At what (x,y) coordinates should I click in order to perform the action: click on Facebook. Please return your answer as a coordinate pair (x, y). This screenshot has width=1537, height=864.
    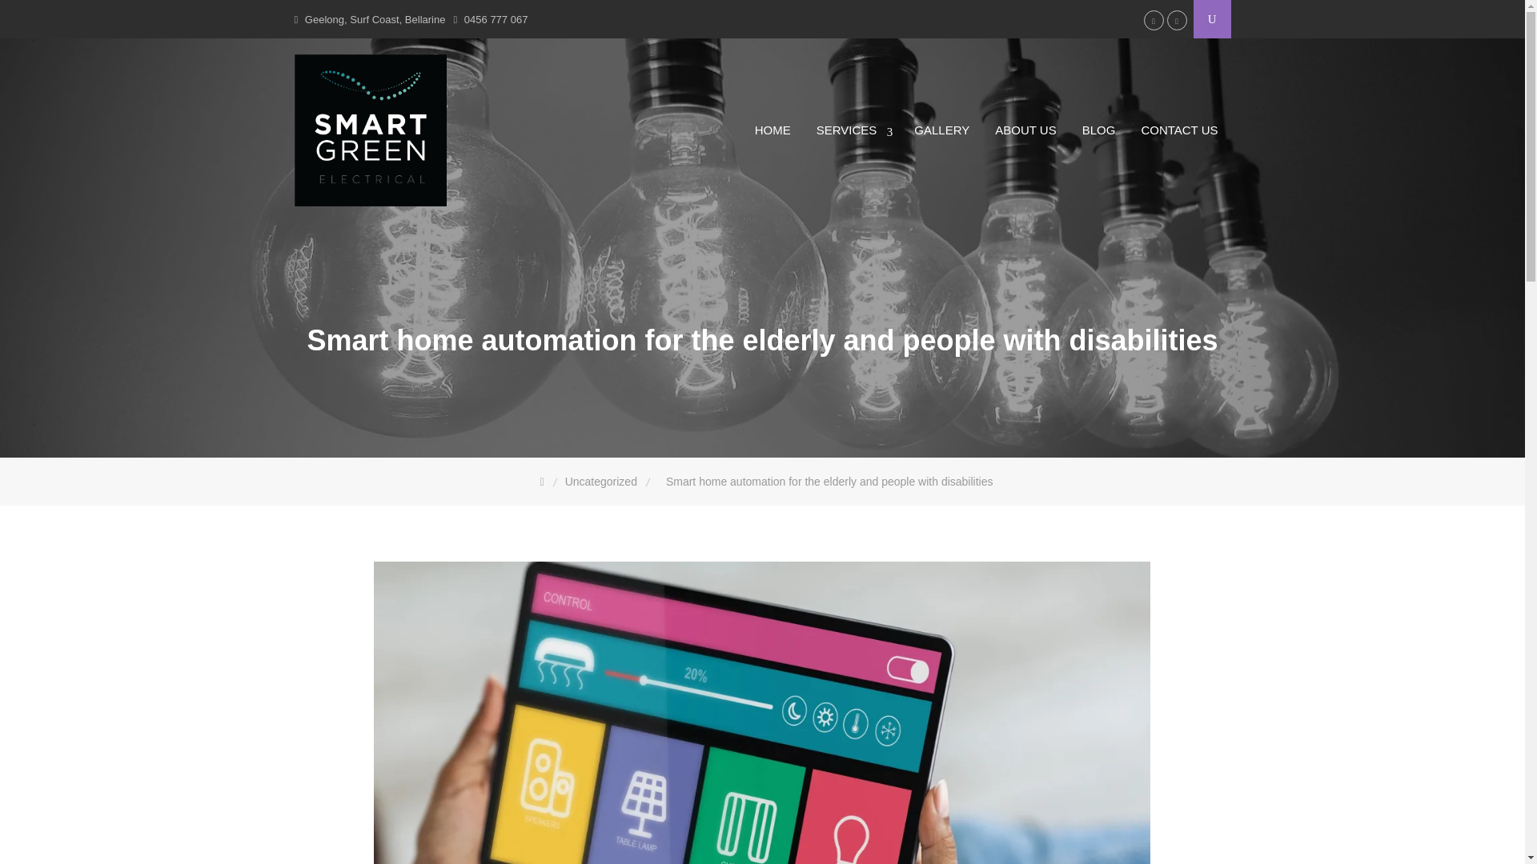
    Looking at the image, I should click on (1177, 19).